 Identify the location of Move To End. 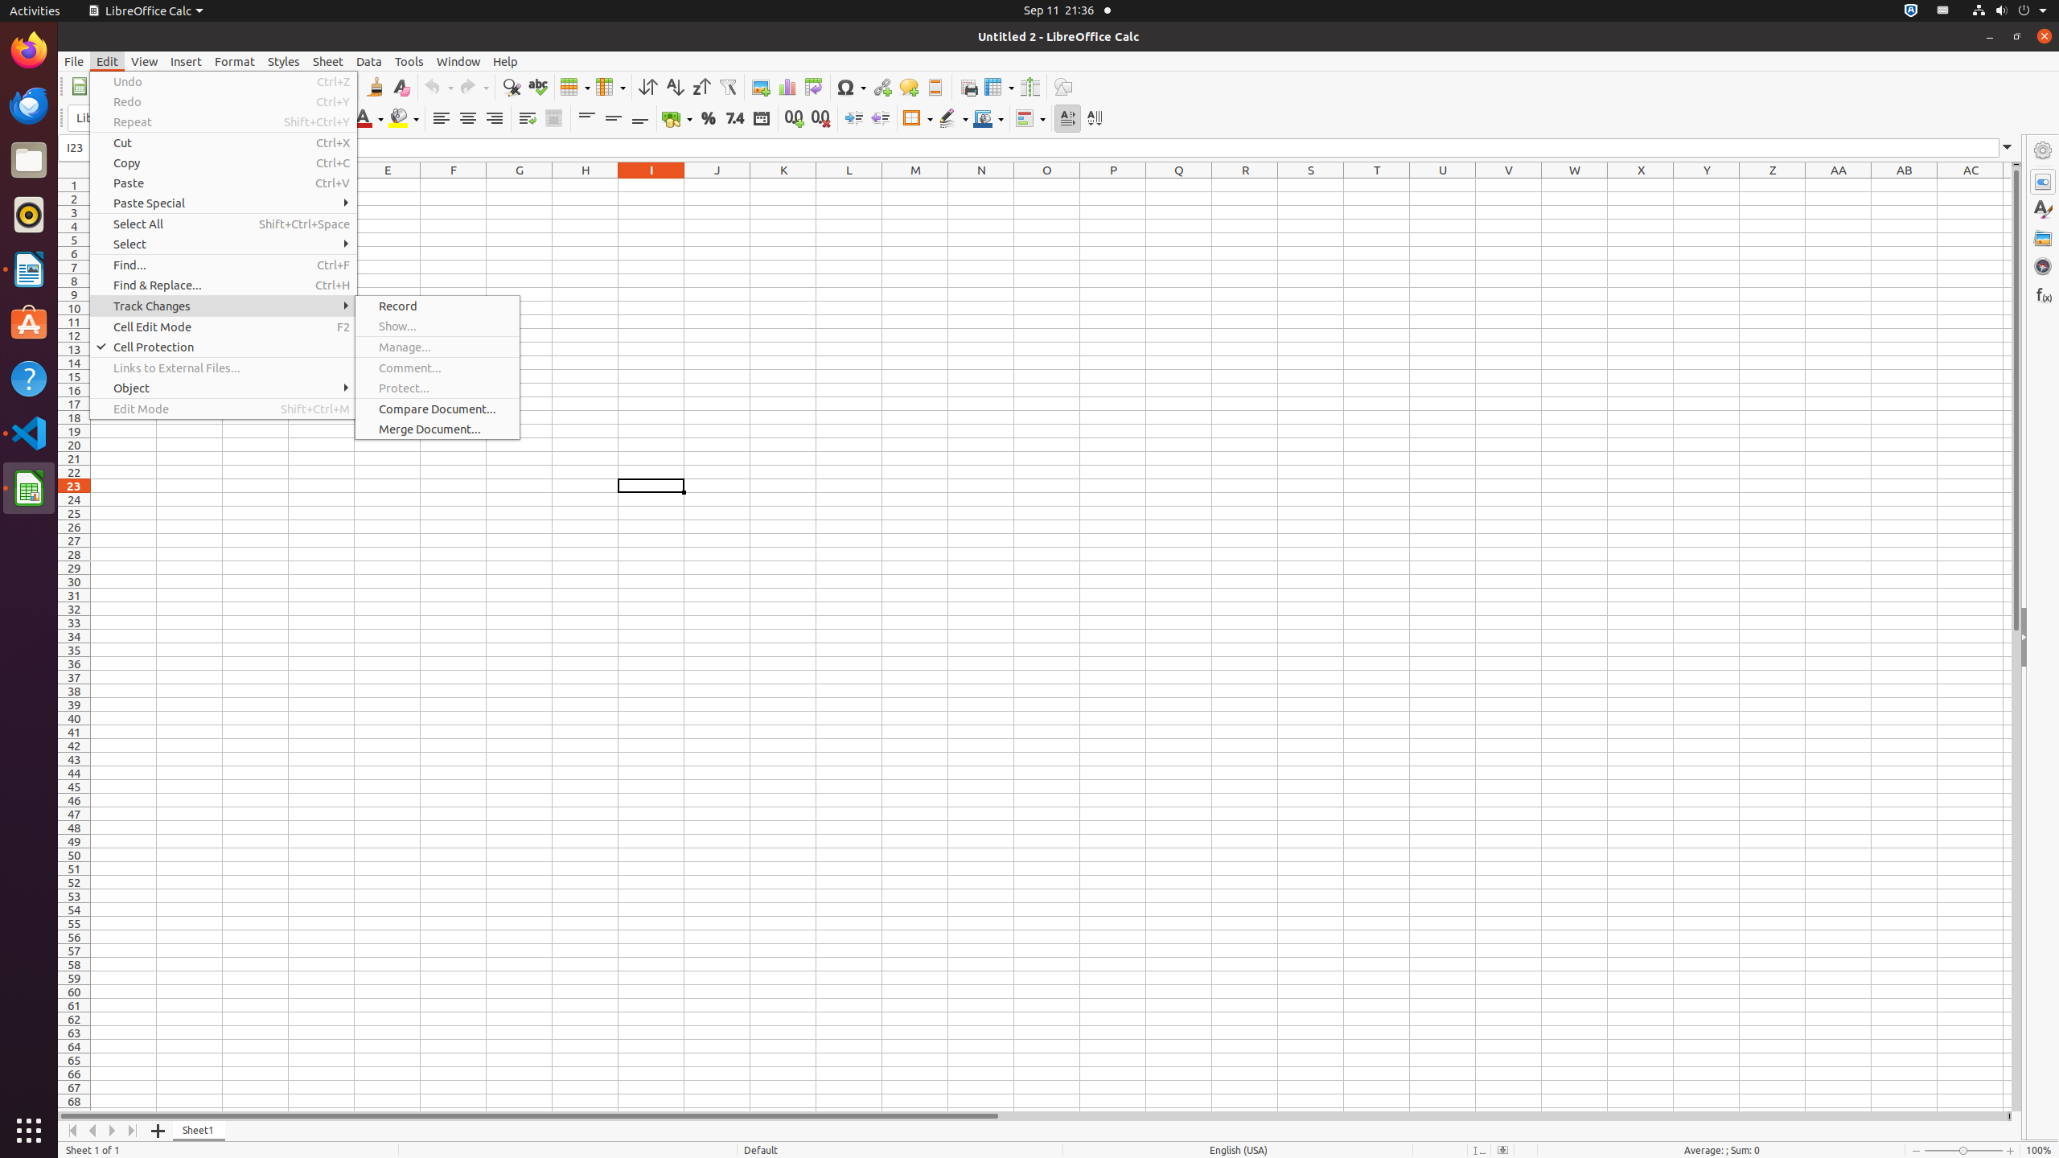
(134, 1131).